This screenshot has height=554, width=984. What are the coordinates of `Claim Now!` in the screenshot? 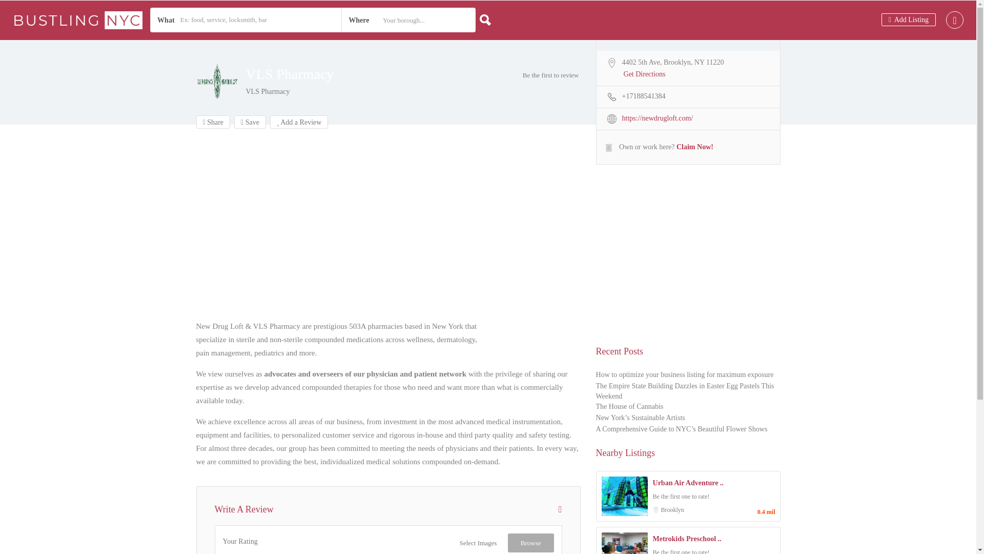 It's located at (695, 147).